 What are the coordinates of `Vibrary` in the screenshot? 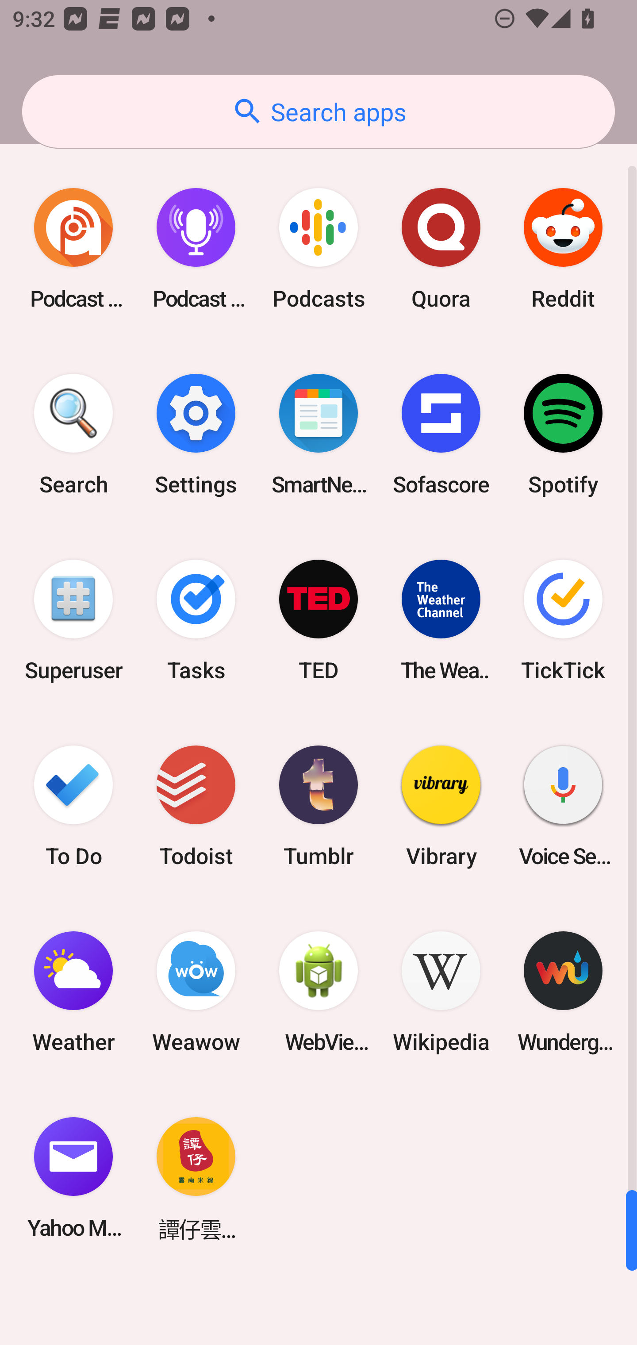 It's located at (441, 805).